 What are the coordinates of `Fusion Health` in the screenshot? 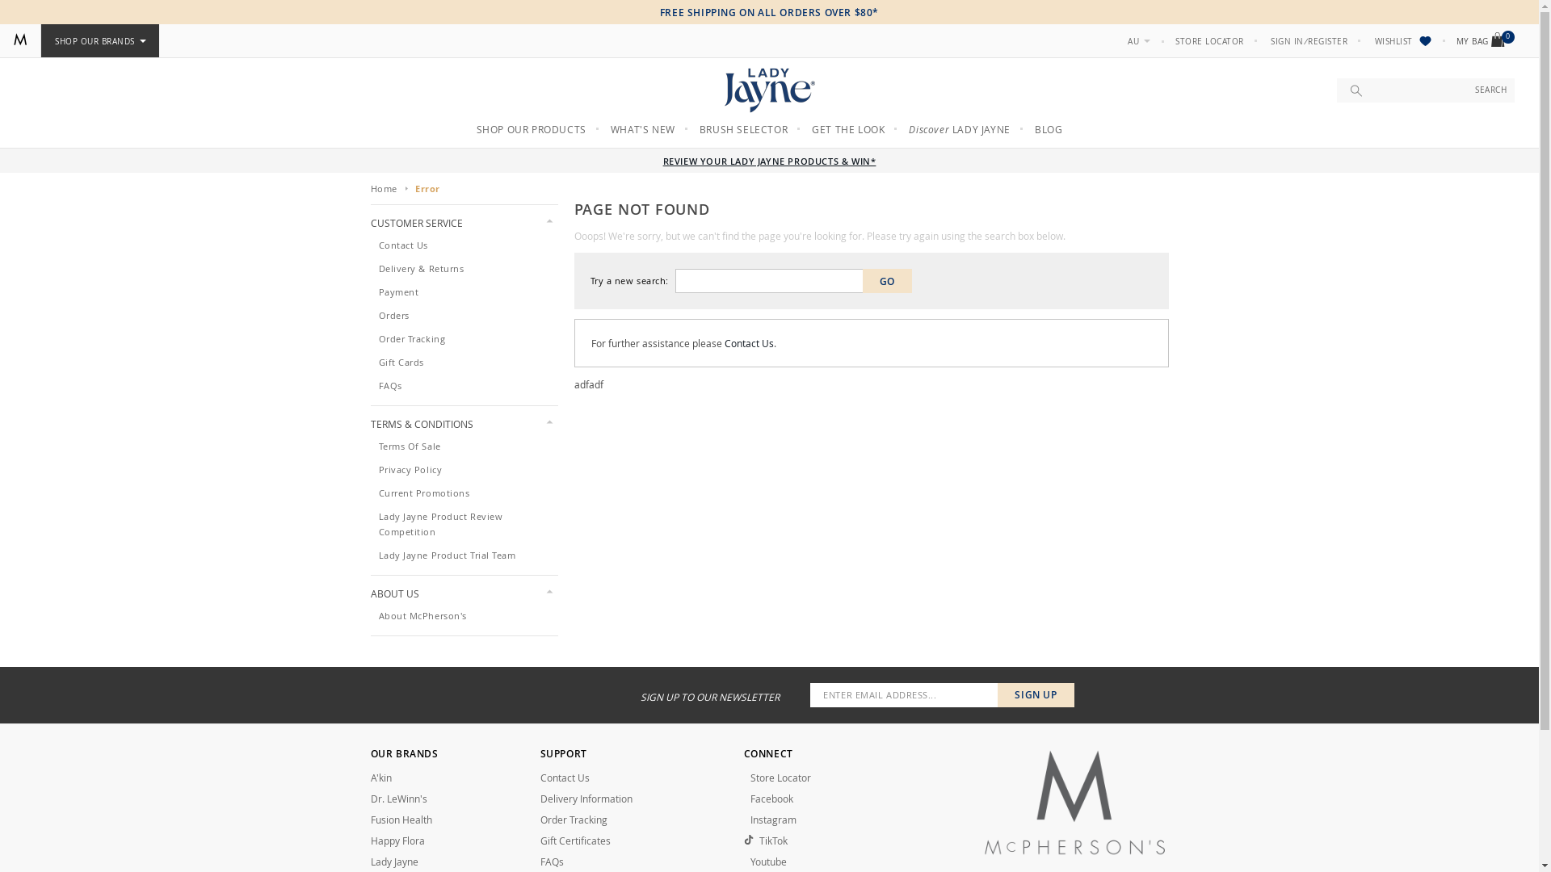 It's located at (401, 820).